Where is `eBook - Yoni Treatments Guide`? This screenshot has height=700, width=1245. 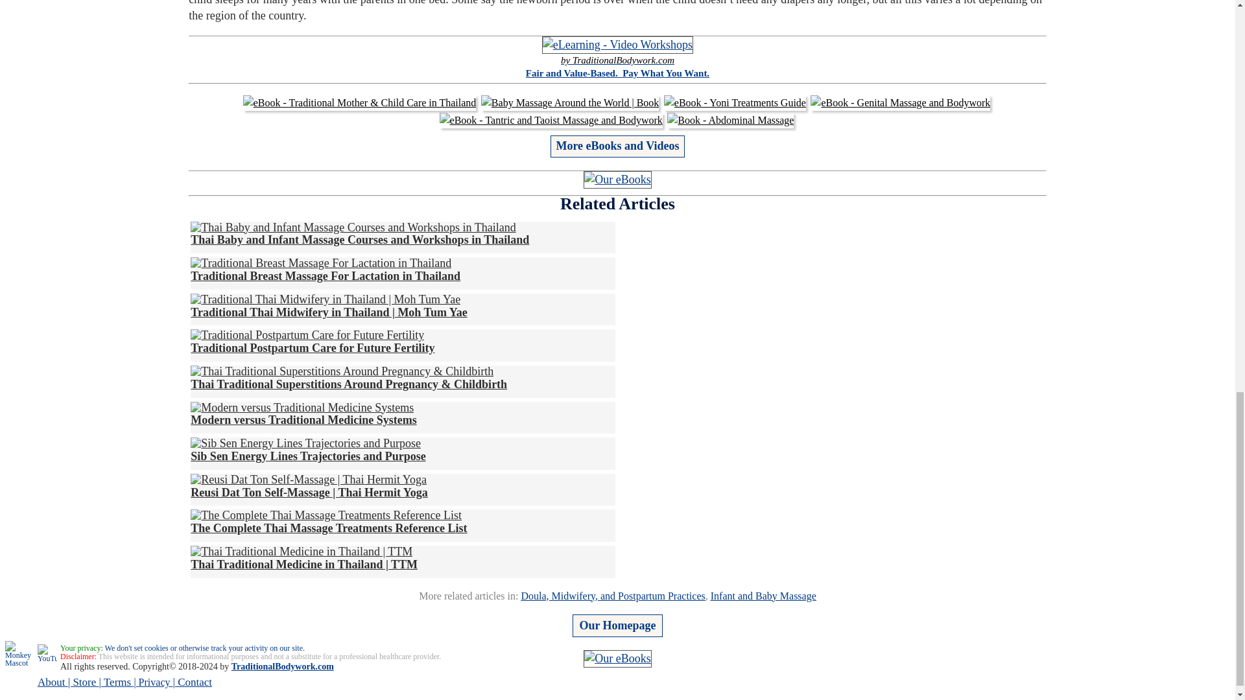
eBook - Yoni Treatments Guide is located at coordinates (734, 102).